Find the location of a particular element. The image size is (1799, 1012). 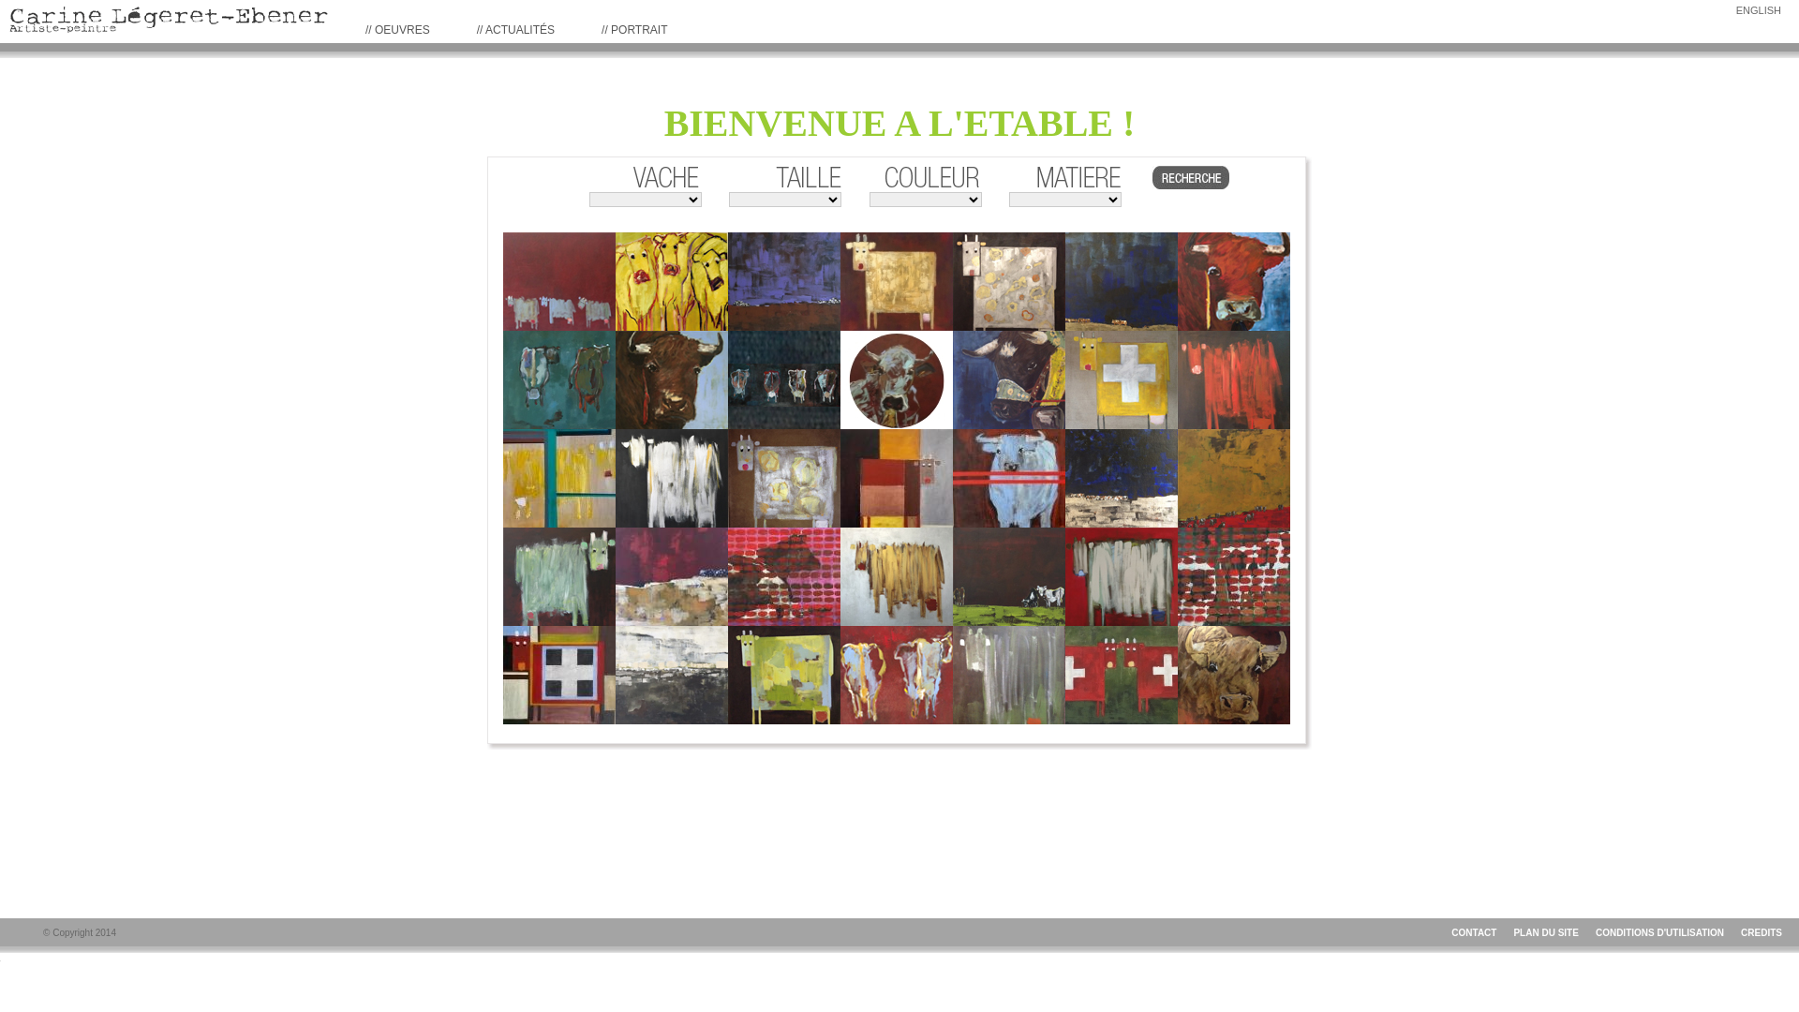

Huit vingt is located at coordinates (672, 675).